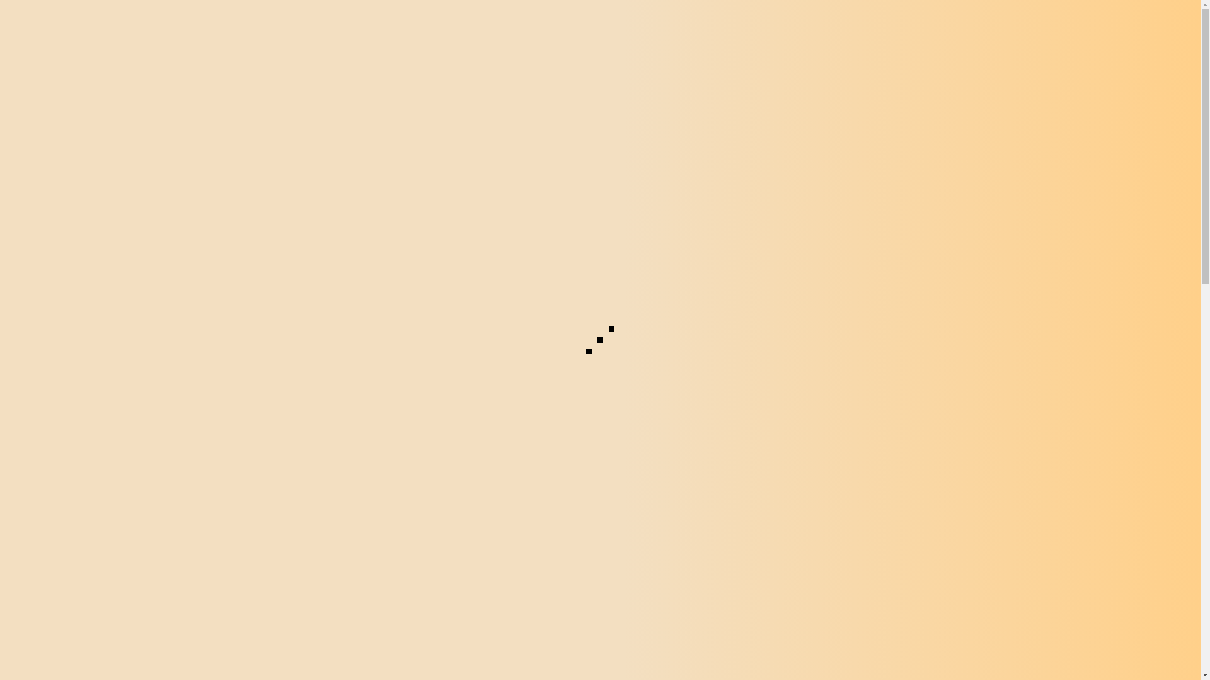 The width and height of the screenshot is (1210, 680). Describe the element at coordinates (873, 419) in the screenshot. I see `Phil Pseudonym` at that location.